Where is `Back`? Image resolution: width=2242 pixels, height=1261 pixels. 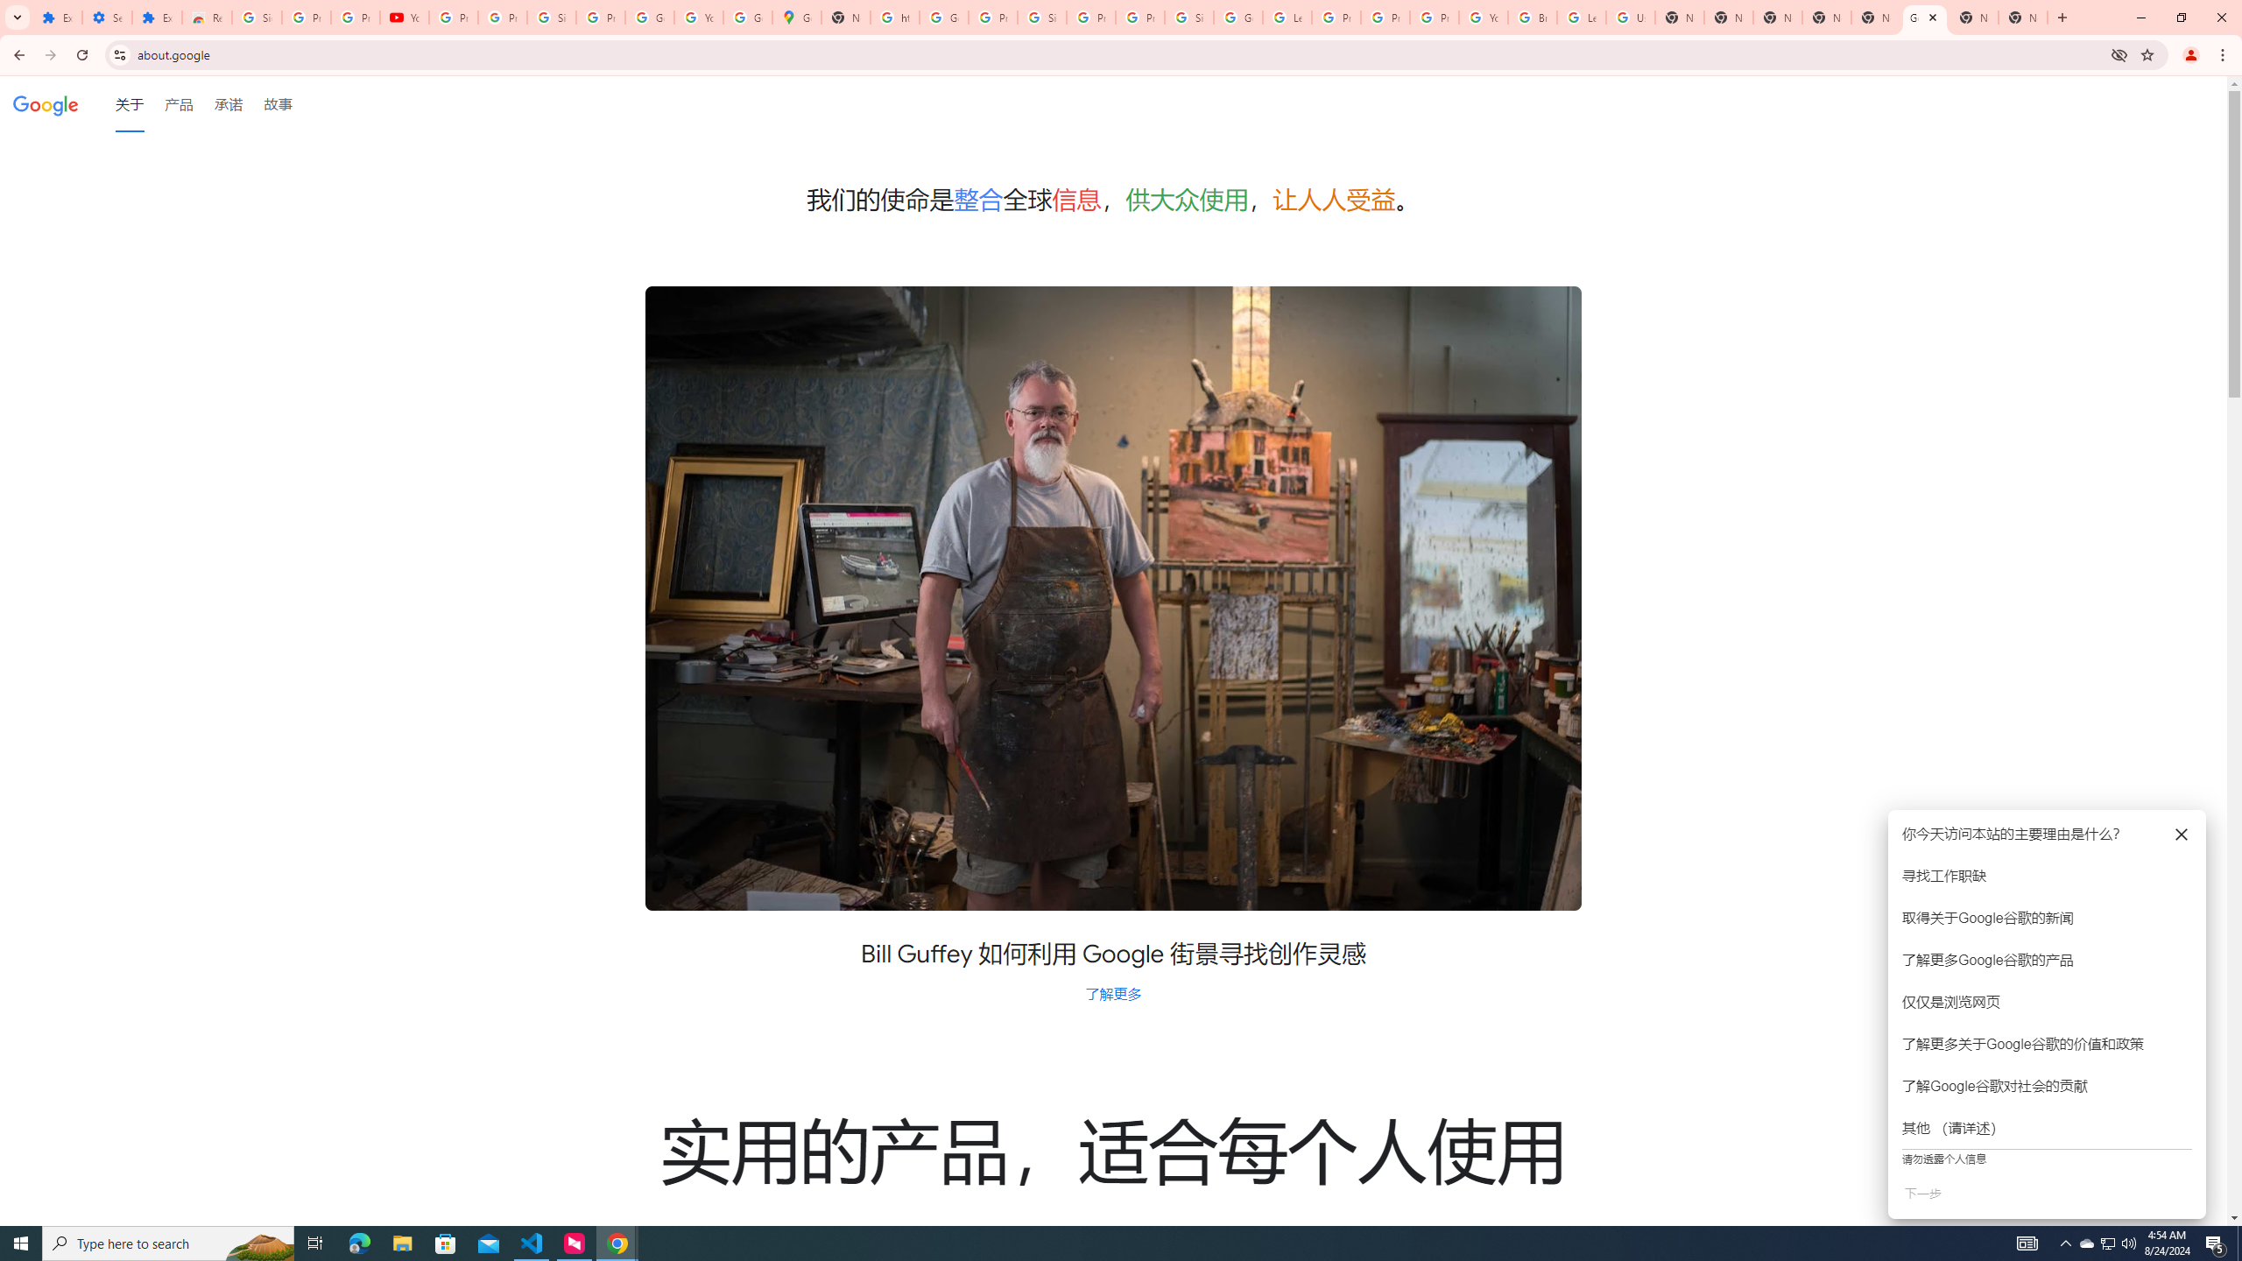
Back is located at coordinates (17, 55).